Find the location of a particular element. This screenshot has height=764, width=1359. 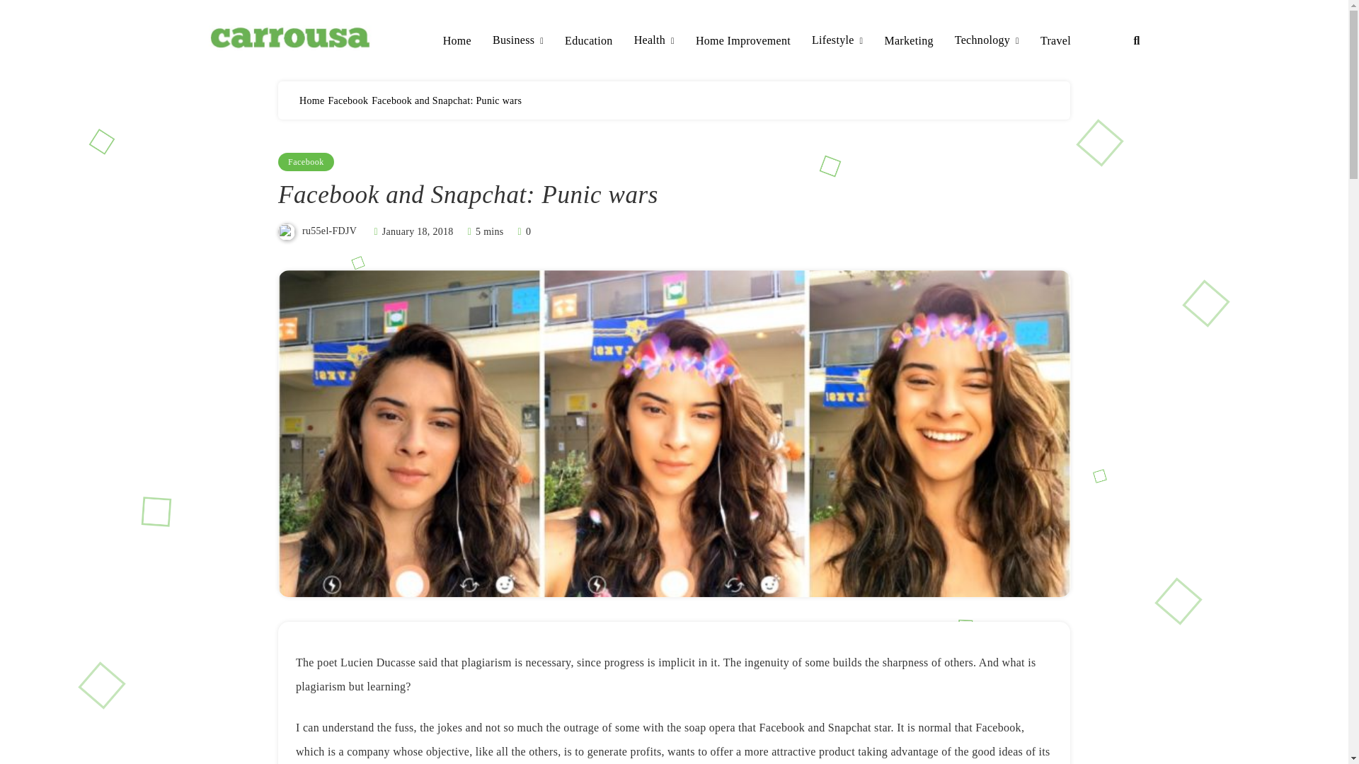

January 18, 2018 is located at coordinates (418, 231).